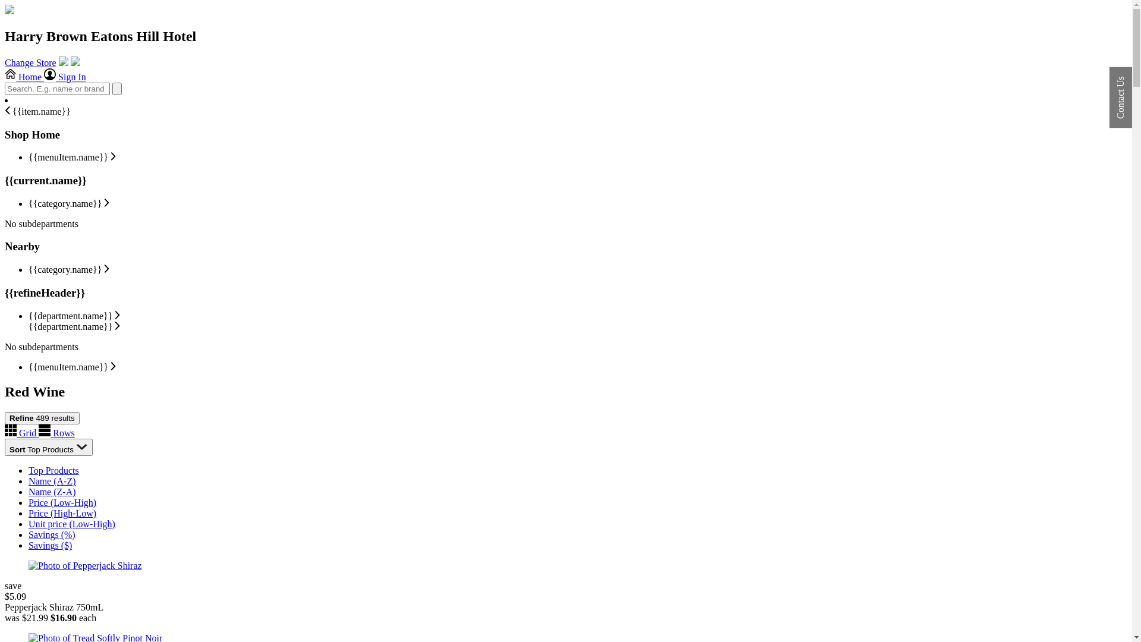 The height and width of the screenshot is (642, 1141). I want to click on Change Store, so click(31, 63).